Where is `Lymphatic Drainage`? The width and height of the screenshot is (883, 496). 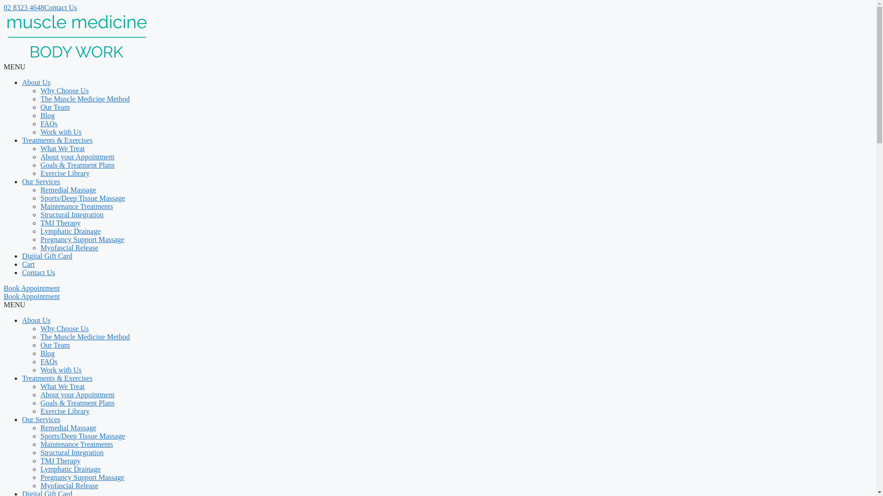
Lymphatic Drainage is located at coordinates (71, 469).